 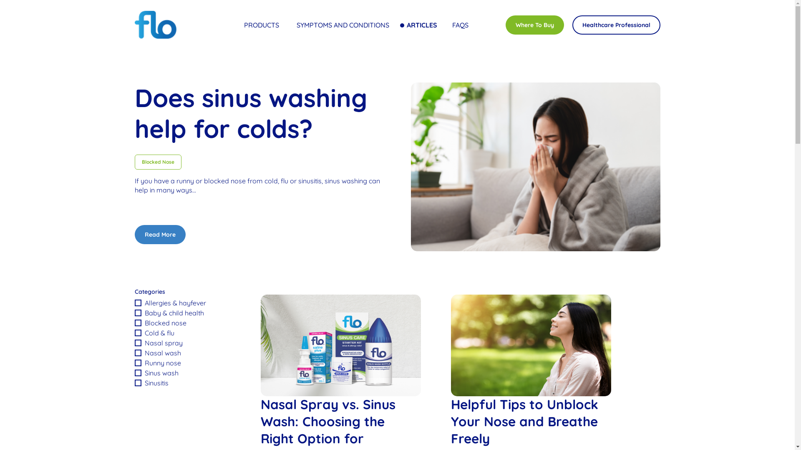 What do you see at coordinates (263, 25) in the screenshot?
I see `PRODUCTS` at bounding box center [263, 25].